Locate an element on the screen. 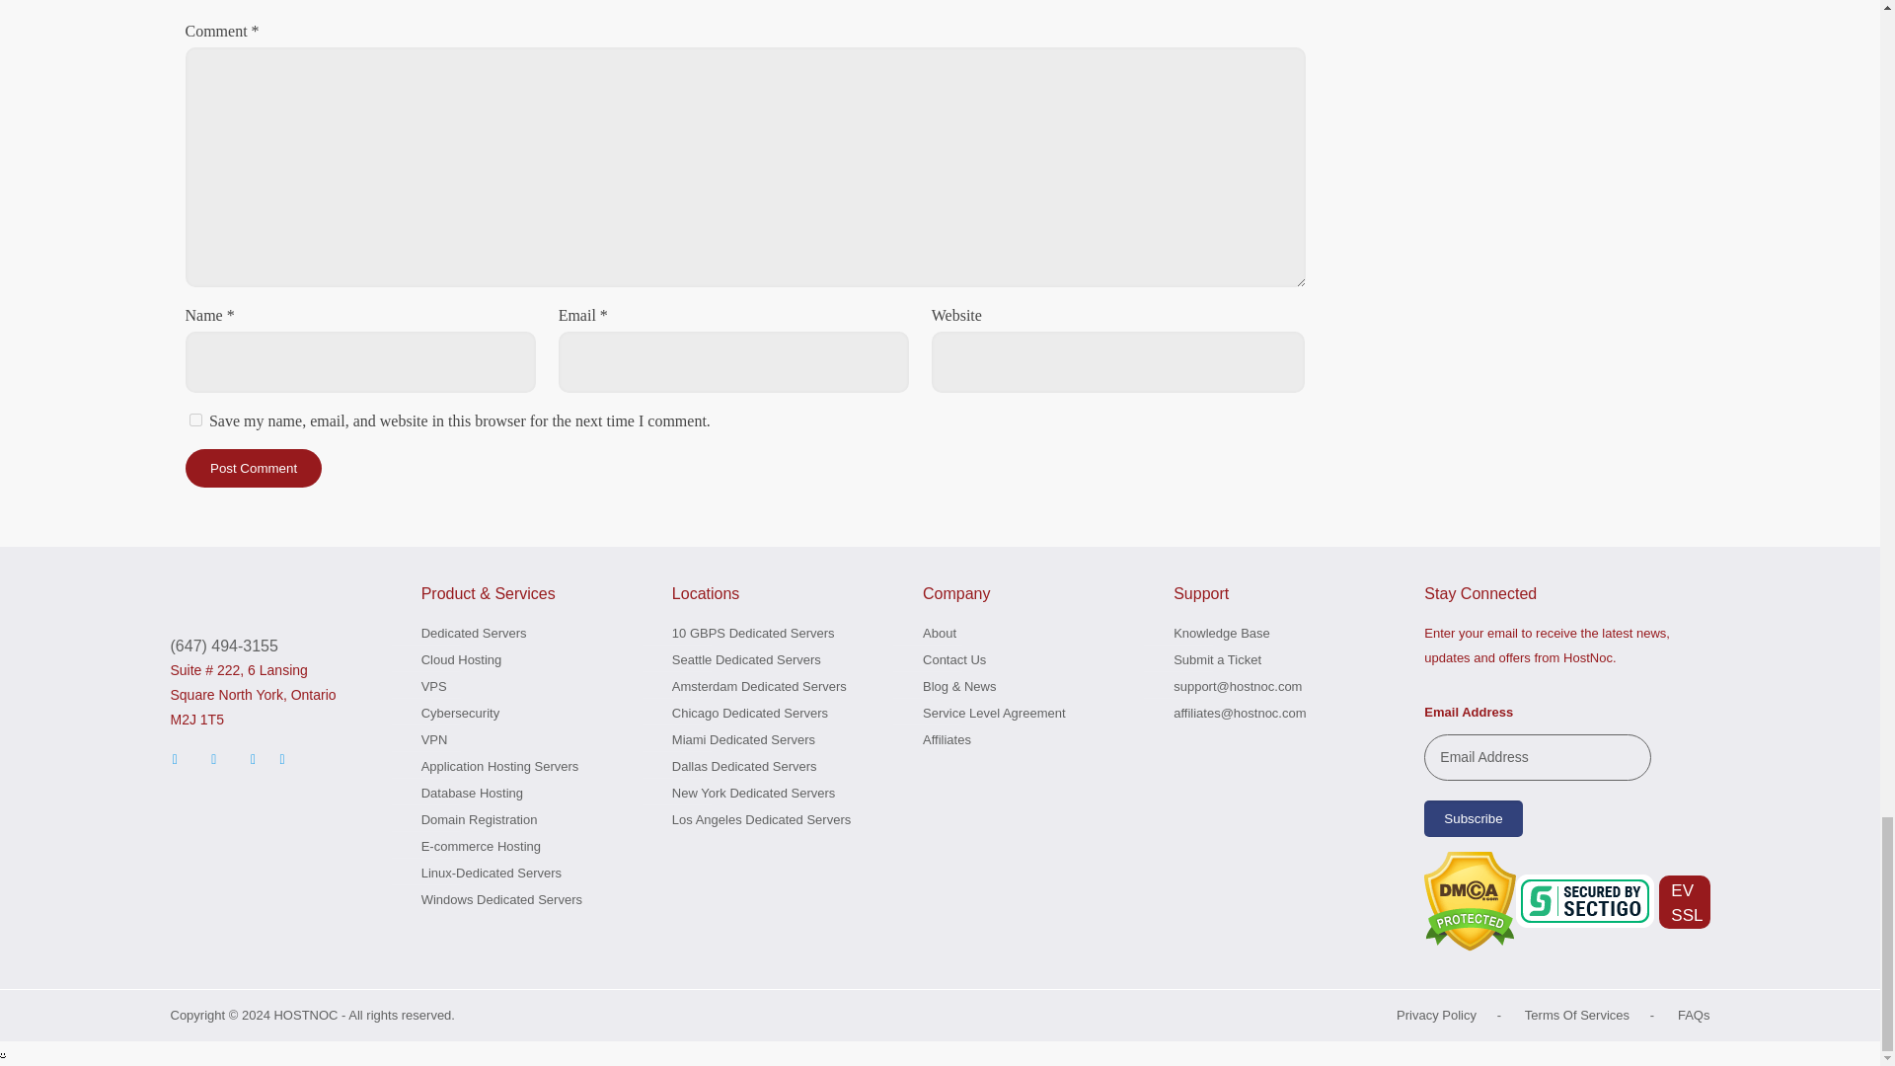 This screenshot has width=1895, height=1066. Post Comment is located at coordinates (254, 468).